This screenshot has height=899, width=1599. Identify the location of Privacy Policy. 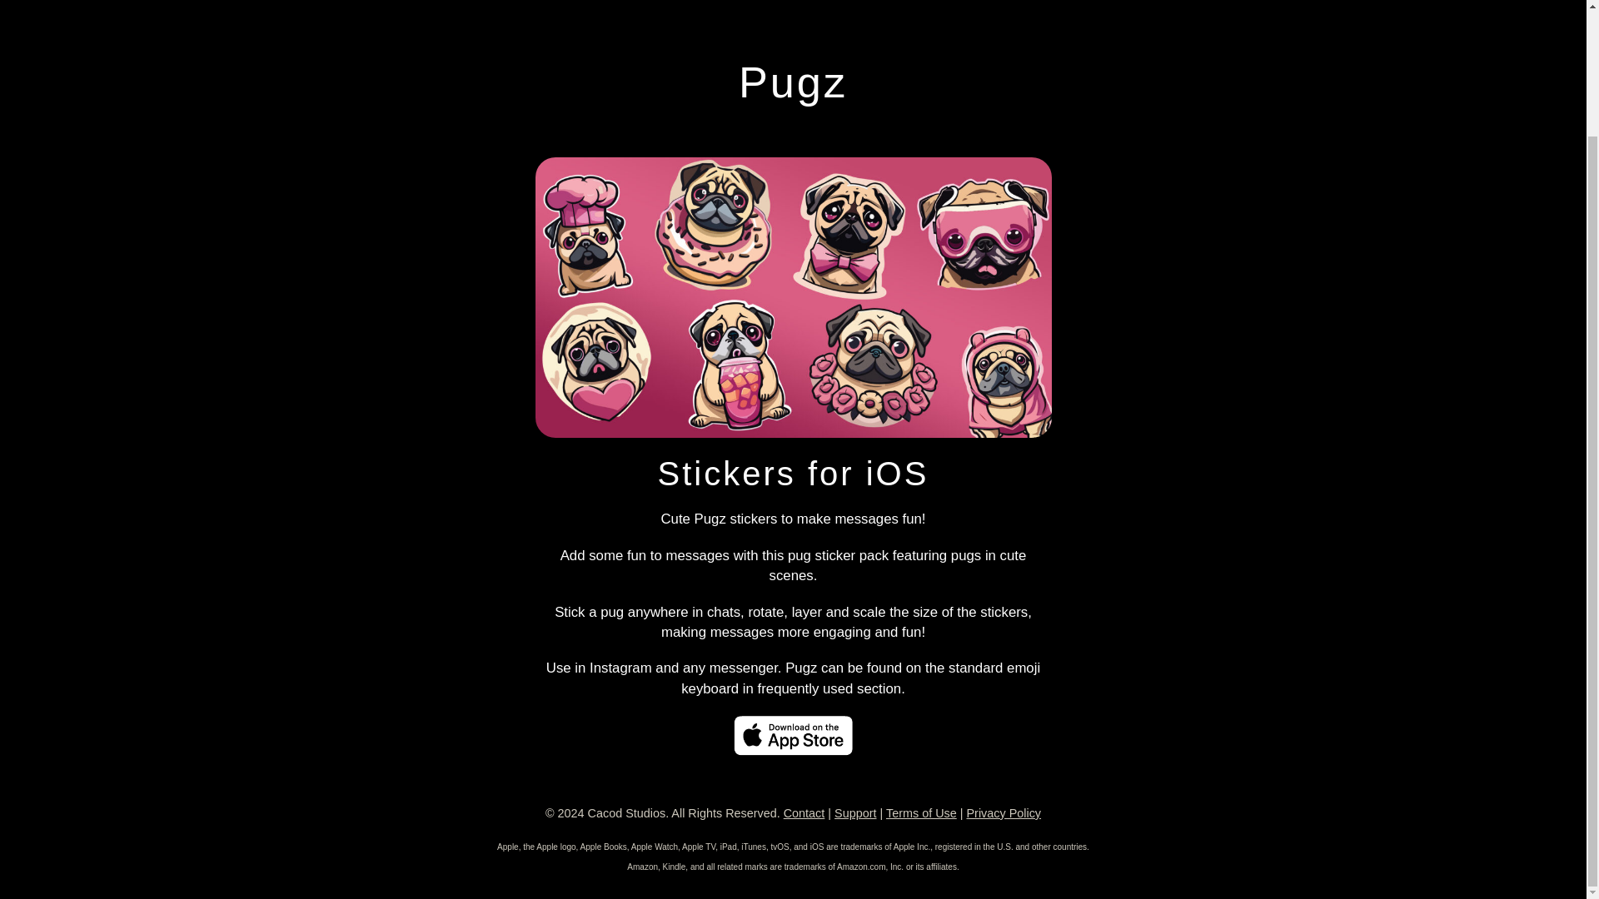
(1003, 812).